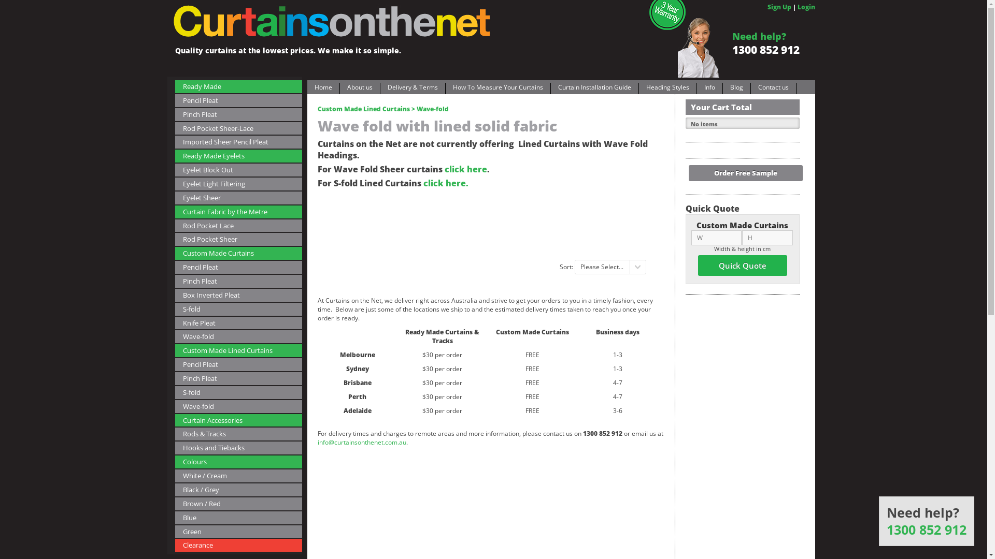 This screenshot has width=995, height=559. What do you see at coordinates (238, 198) in the screenshot?
I see `Eyelet Sheer` at bounding box center [238, 198].